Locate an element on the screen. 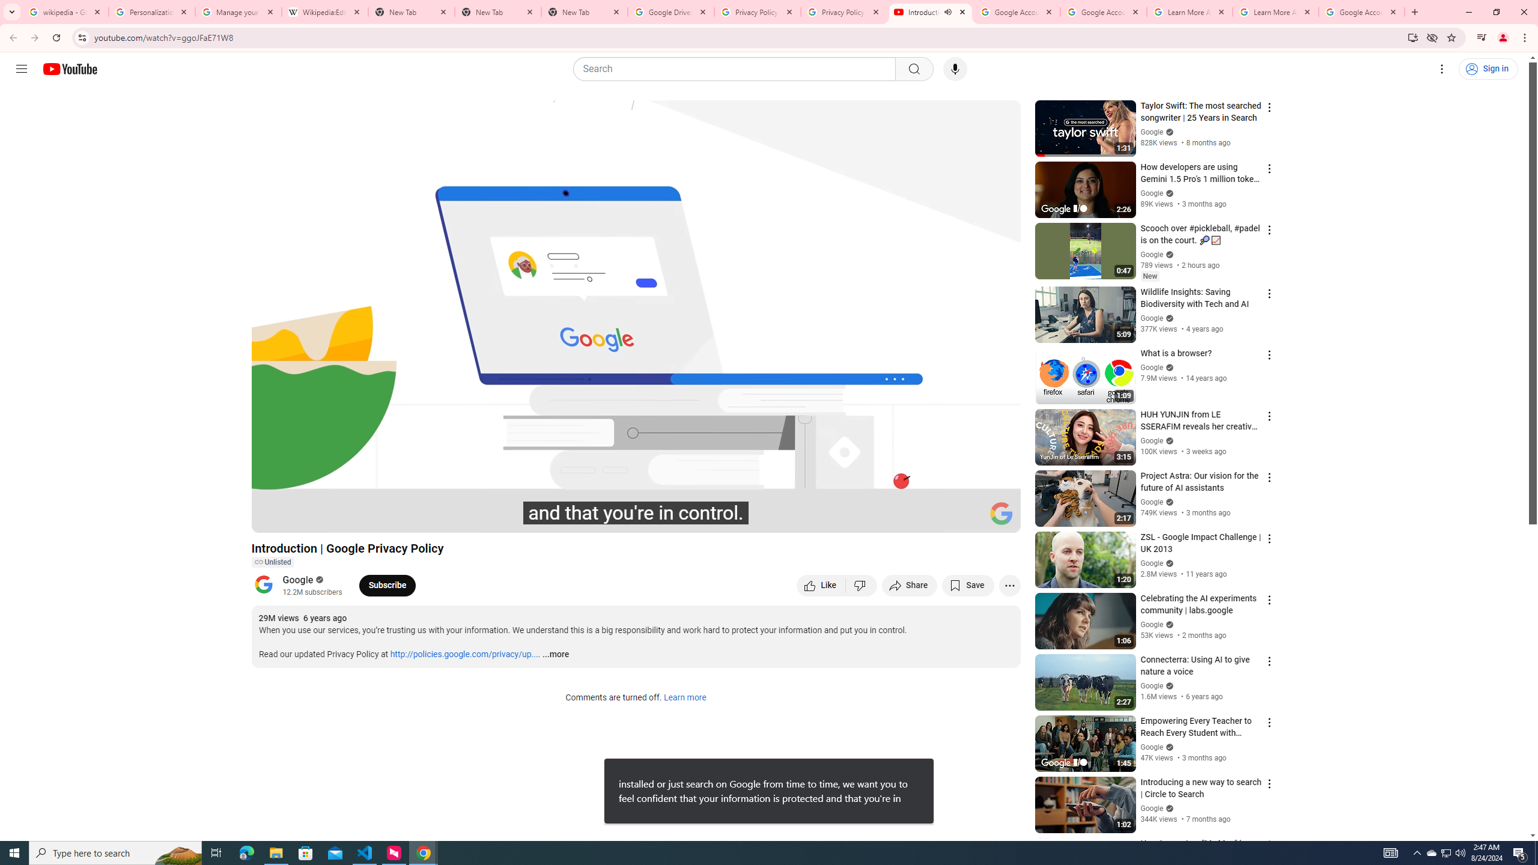 The image size is (1538, 865). Like is located at coordinates (821, 585).